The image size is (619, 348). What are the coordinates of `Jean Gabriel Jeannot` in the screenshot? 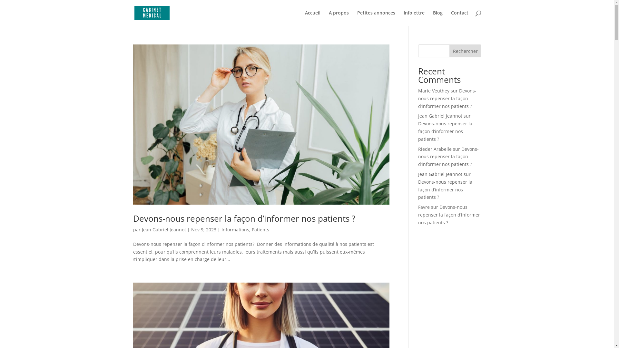 It's located at (440, 116).